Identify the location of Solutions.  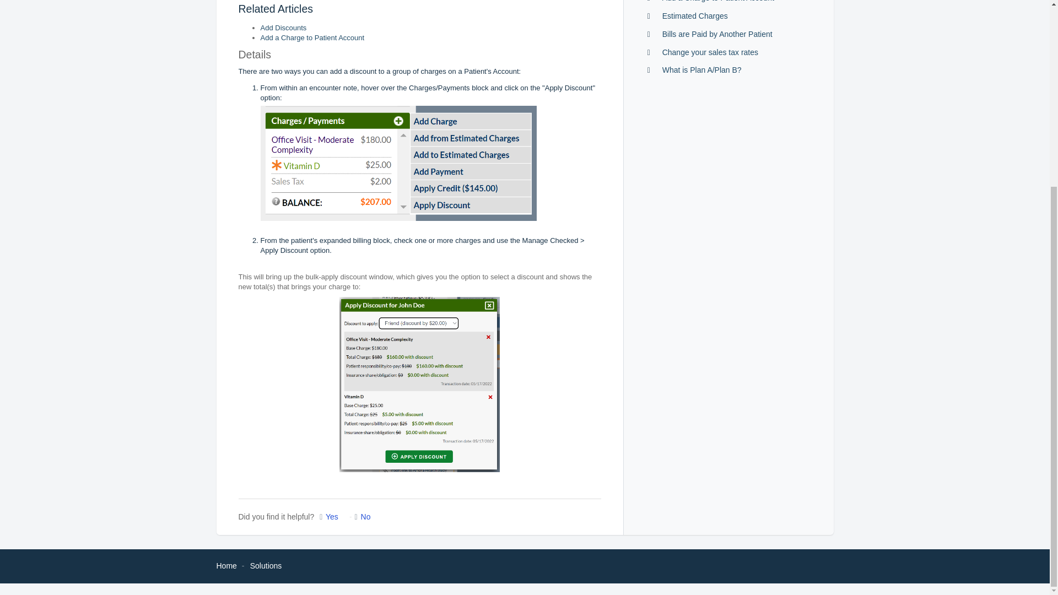
(266, 565).